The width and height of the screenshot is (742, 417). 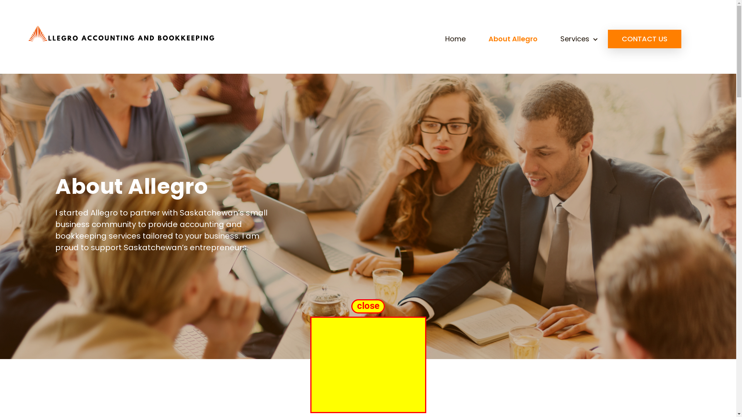 What do you see at coordinates (645, 39) in the screenshot?
I see `CONTACT US` at bounding box center [645, 39].